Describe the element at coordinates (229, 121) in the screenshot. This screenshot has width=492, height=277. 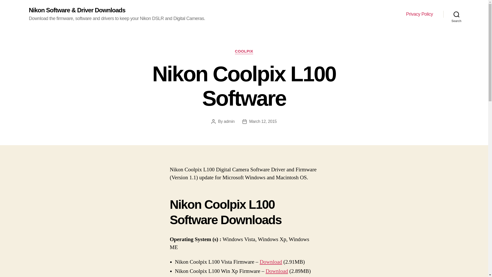
I see `admin` at that location.